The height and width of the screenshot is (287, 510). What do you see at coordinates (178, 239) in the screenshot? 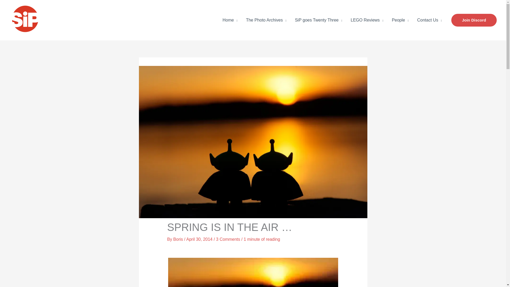
I see `View all posts by Boris` at bounding box center [178, 239].